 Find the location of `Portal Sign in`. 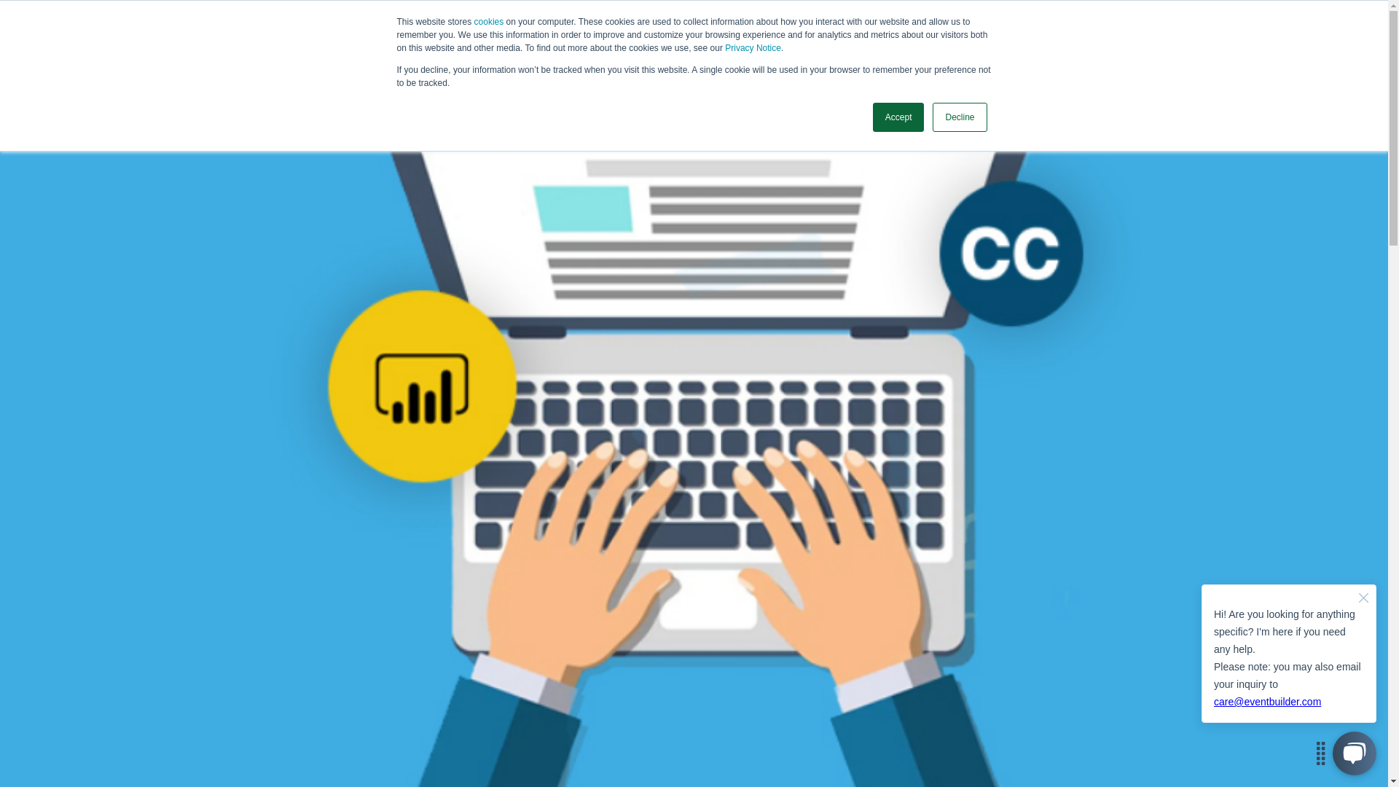

Portal Sign in is located at coordinates (1201, 83).